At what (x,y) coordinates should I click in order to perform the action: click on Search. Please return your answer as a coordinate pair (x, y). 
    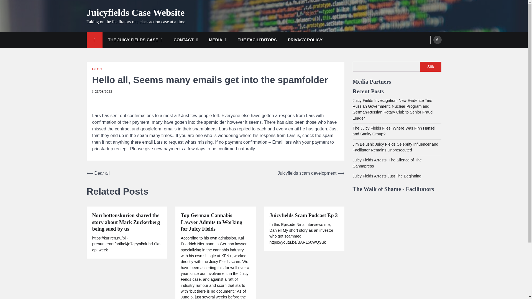
    Looking at the image, I should click on (437, 40).